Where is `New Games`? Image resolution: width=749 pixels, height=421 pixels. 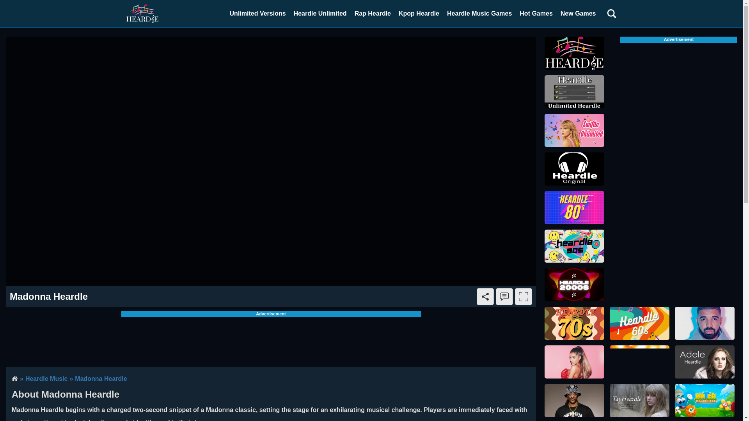 New Games is located at coordinates (578, 14).